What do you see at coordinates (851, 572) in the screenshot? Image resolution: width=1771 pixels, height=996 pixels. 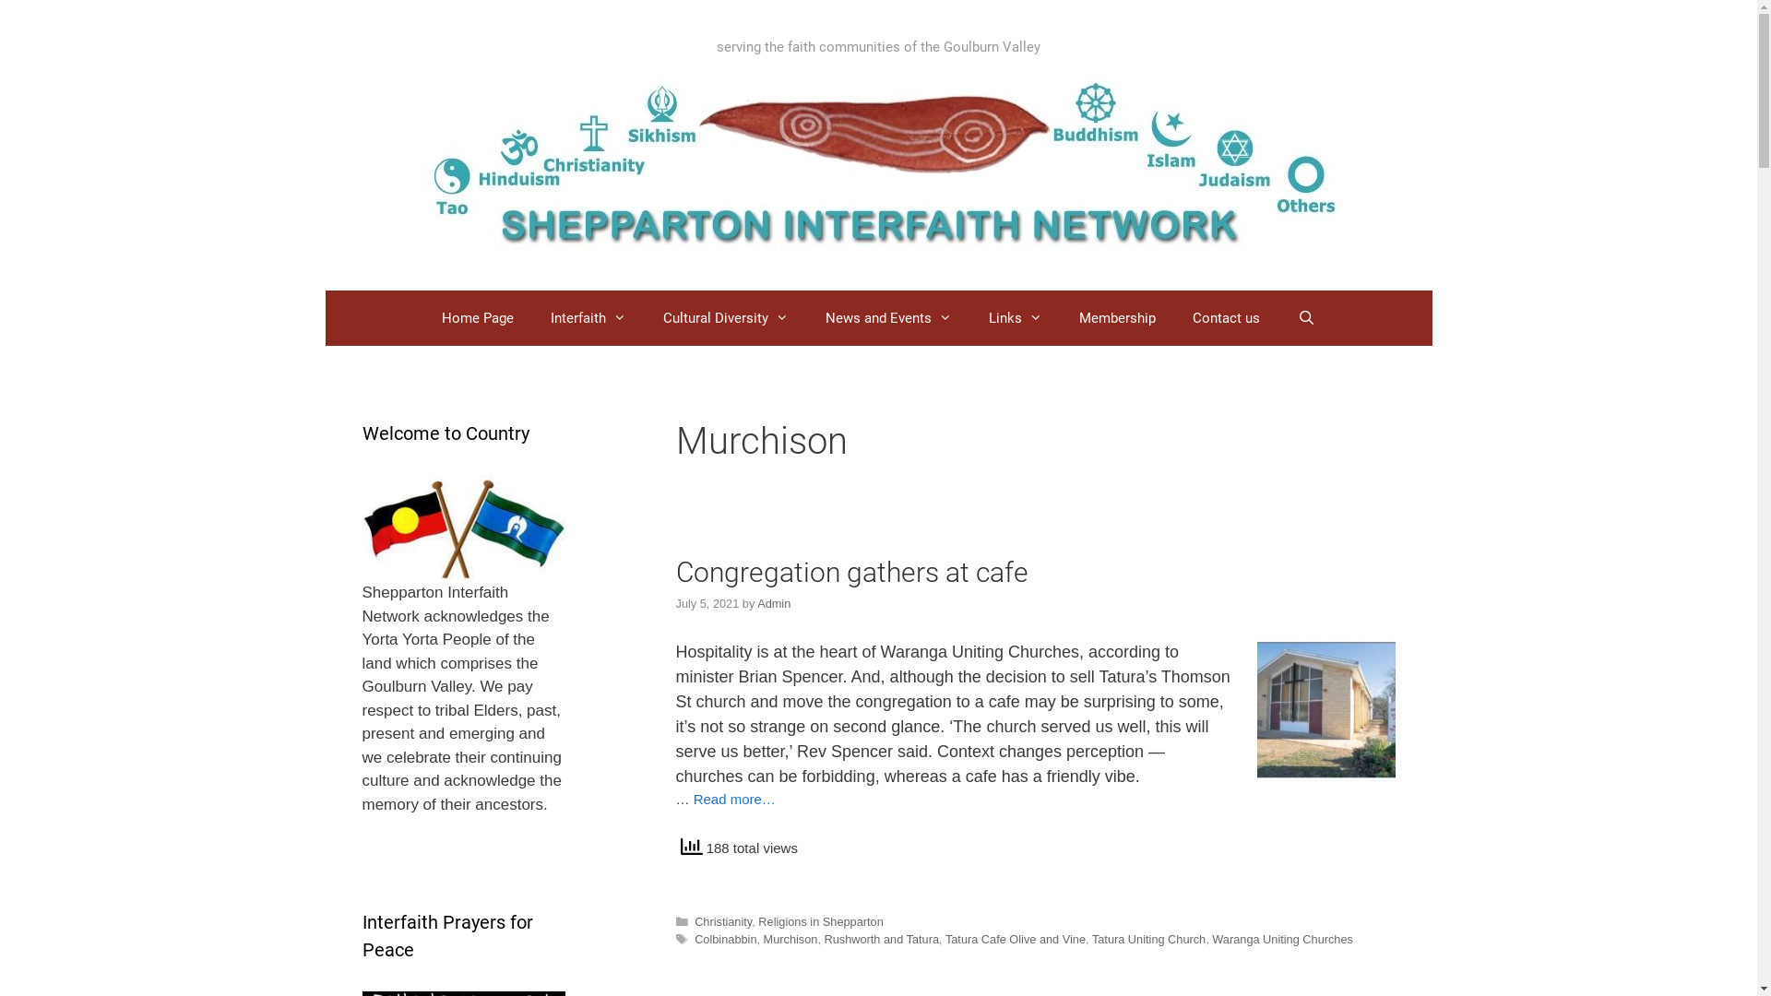 I see `Congregation gathers at cafe` at bounding box center [851, 572].